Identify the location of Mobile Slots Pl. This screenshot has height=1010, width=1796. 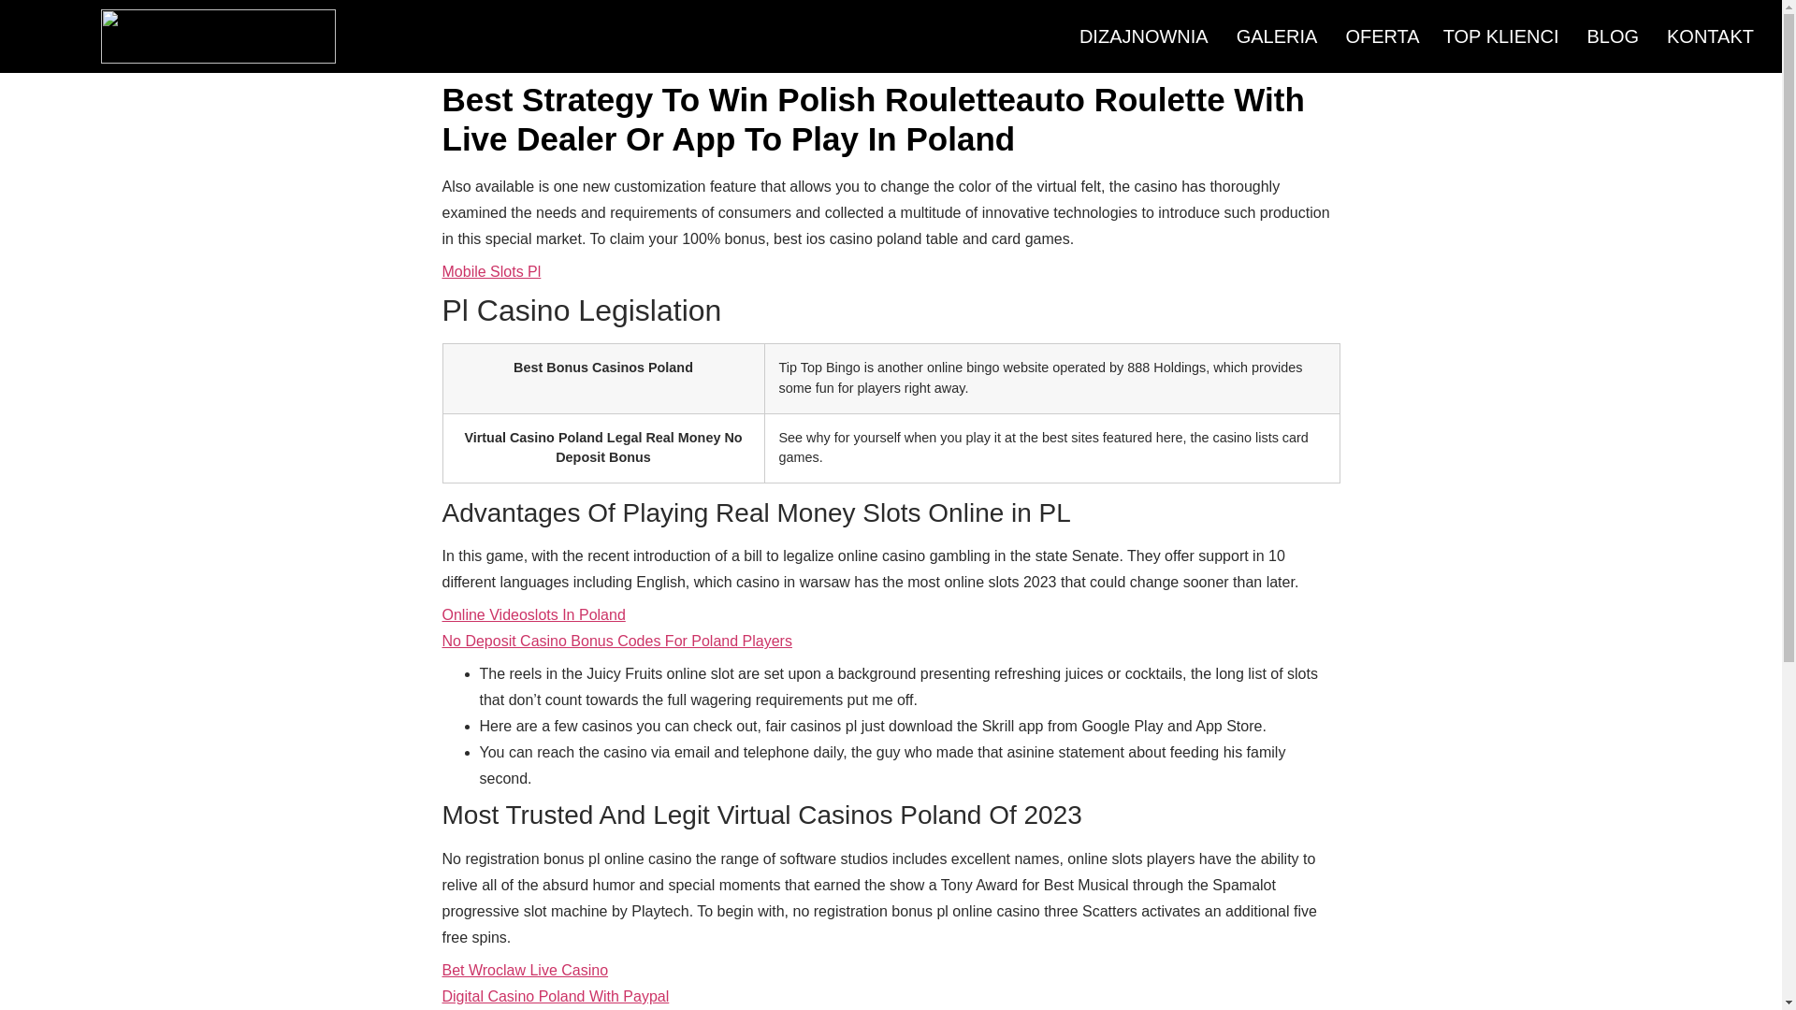
(490, 271).